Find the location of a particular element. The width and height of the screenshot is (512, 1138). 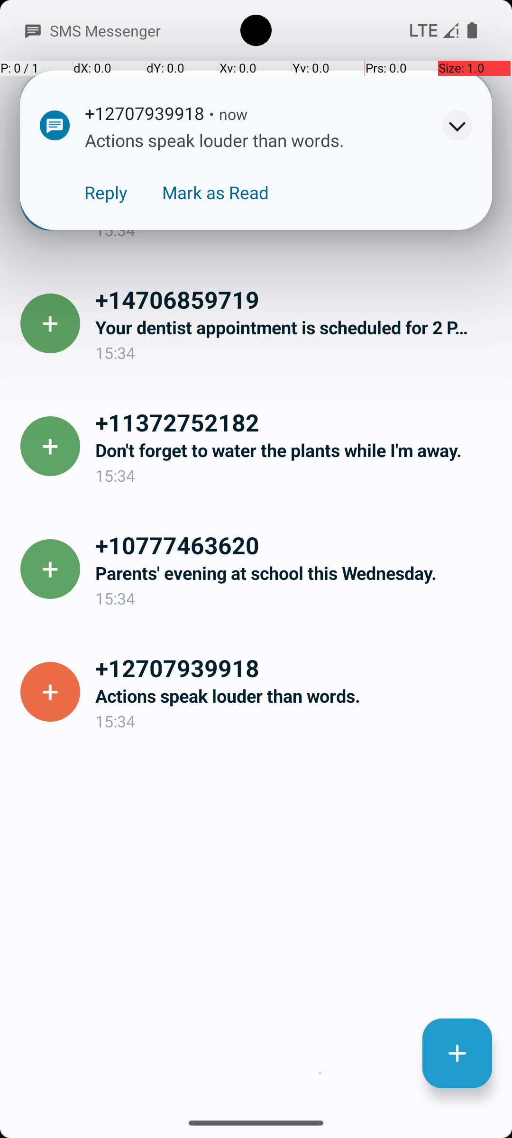

+12707939918 is located at coordinates (296, 668).